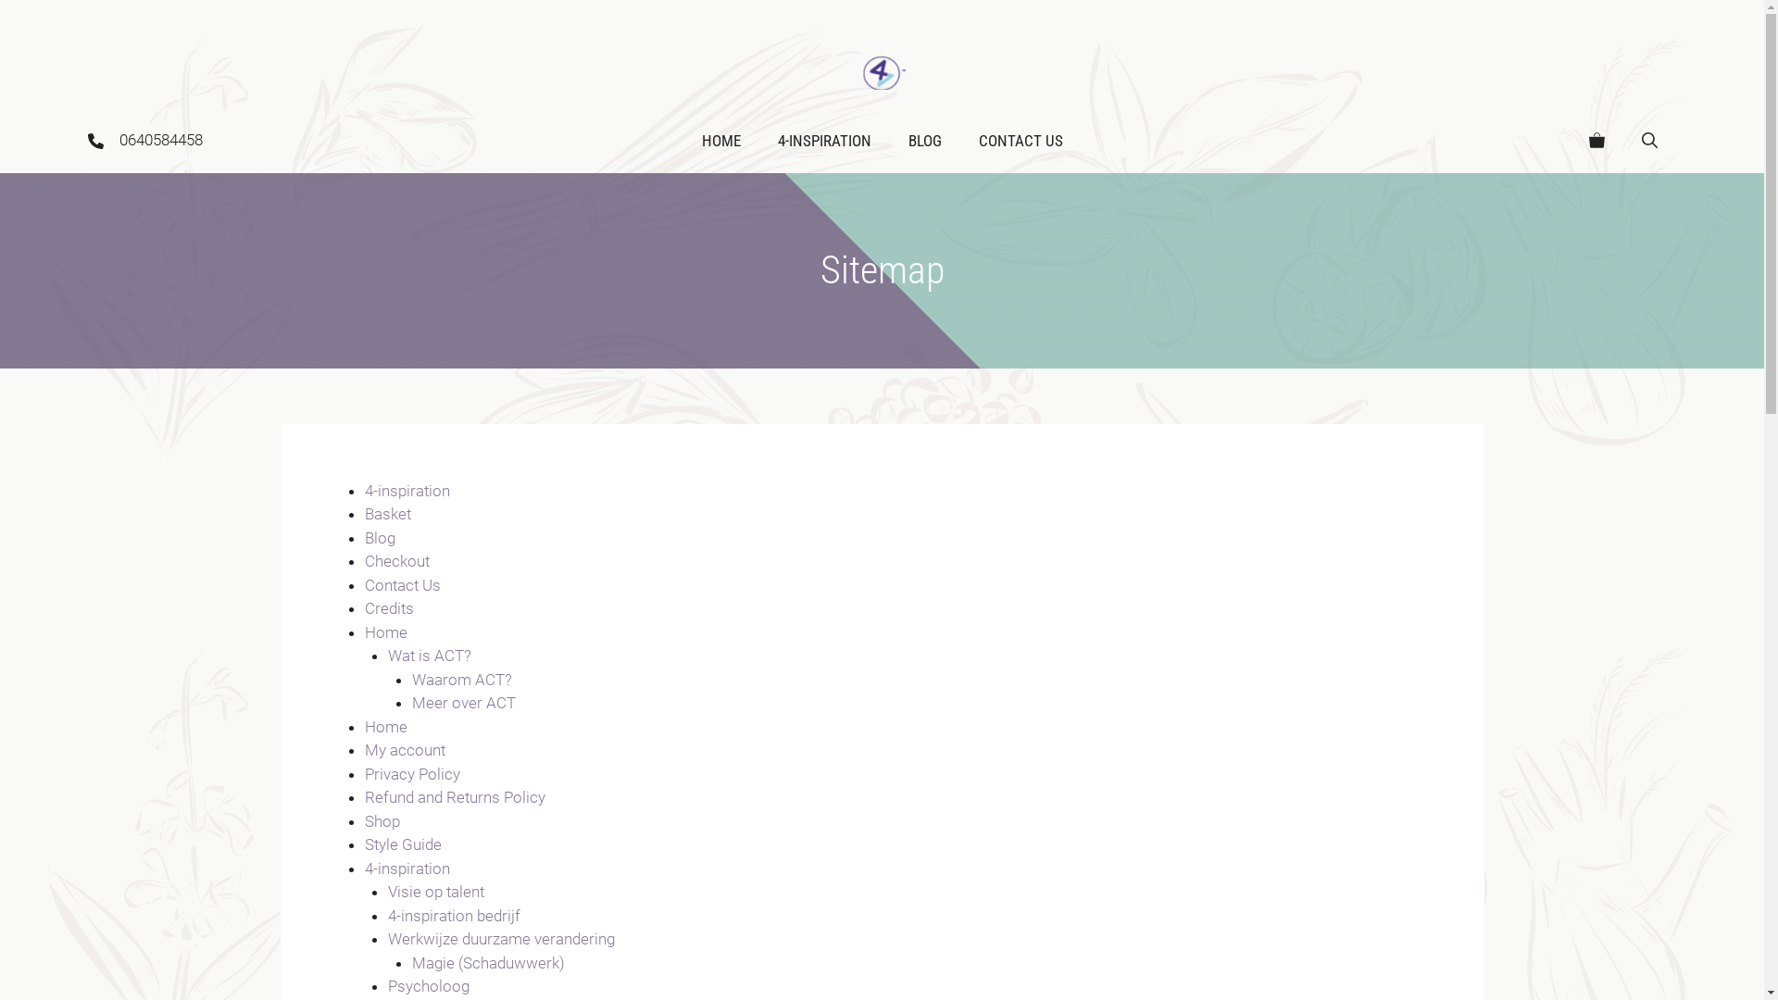 This screenshot has height=1000, width=1778. Describe the element at coordinates (397, 561) in the screenshot. I see `Checkout` at that location.